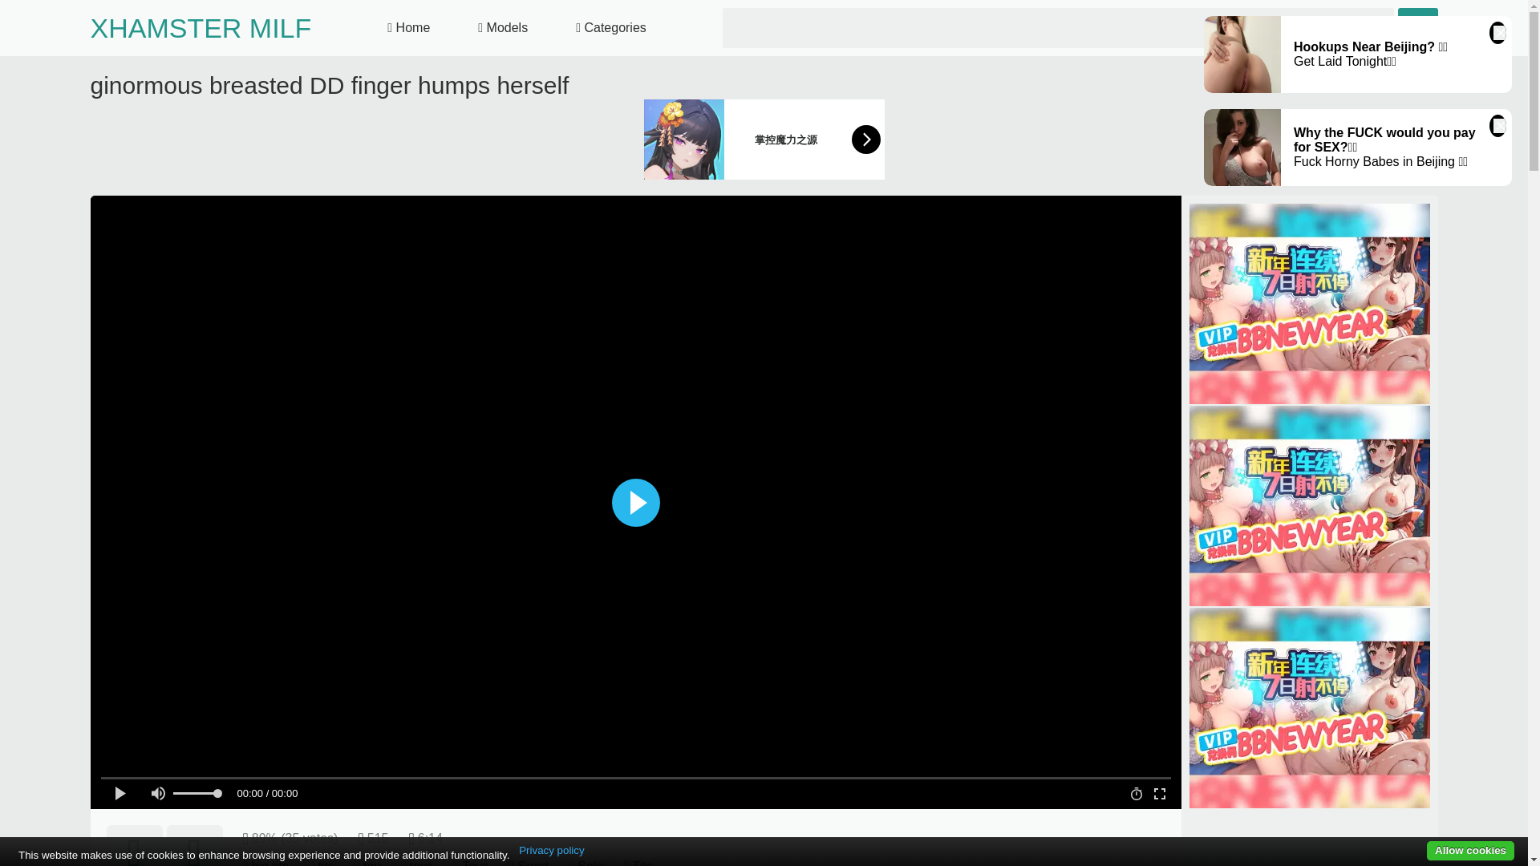  What do you see at coordinates (533, 863) in the screenshot?
I see `Sport` at bounding box center [533, 863].